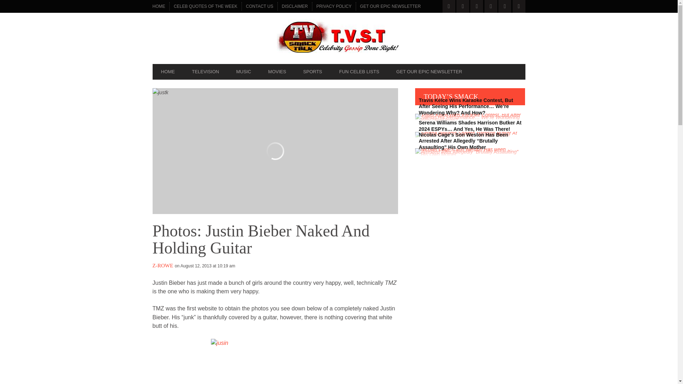 This screenshot has width=683, height=384. Describe the element at coordinates (168, 72) in the screenshot. I see `HOME` at that location.